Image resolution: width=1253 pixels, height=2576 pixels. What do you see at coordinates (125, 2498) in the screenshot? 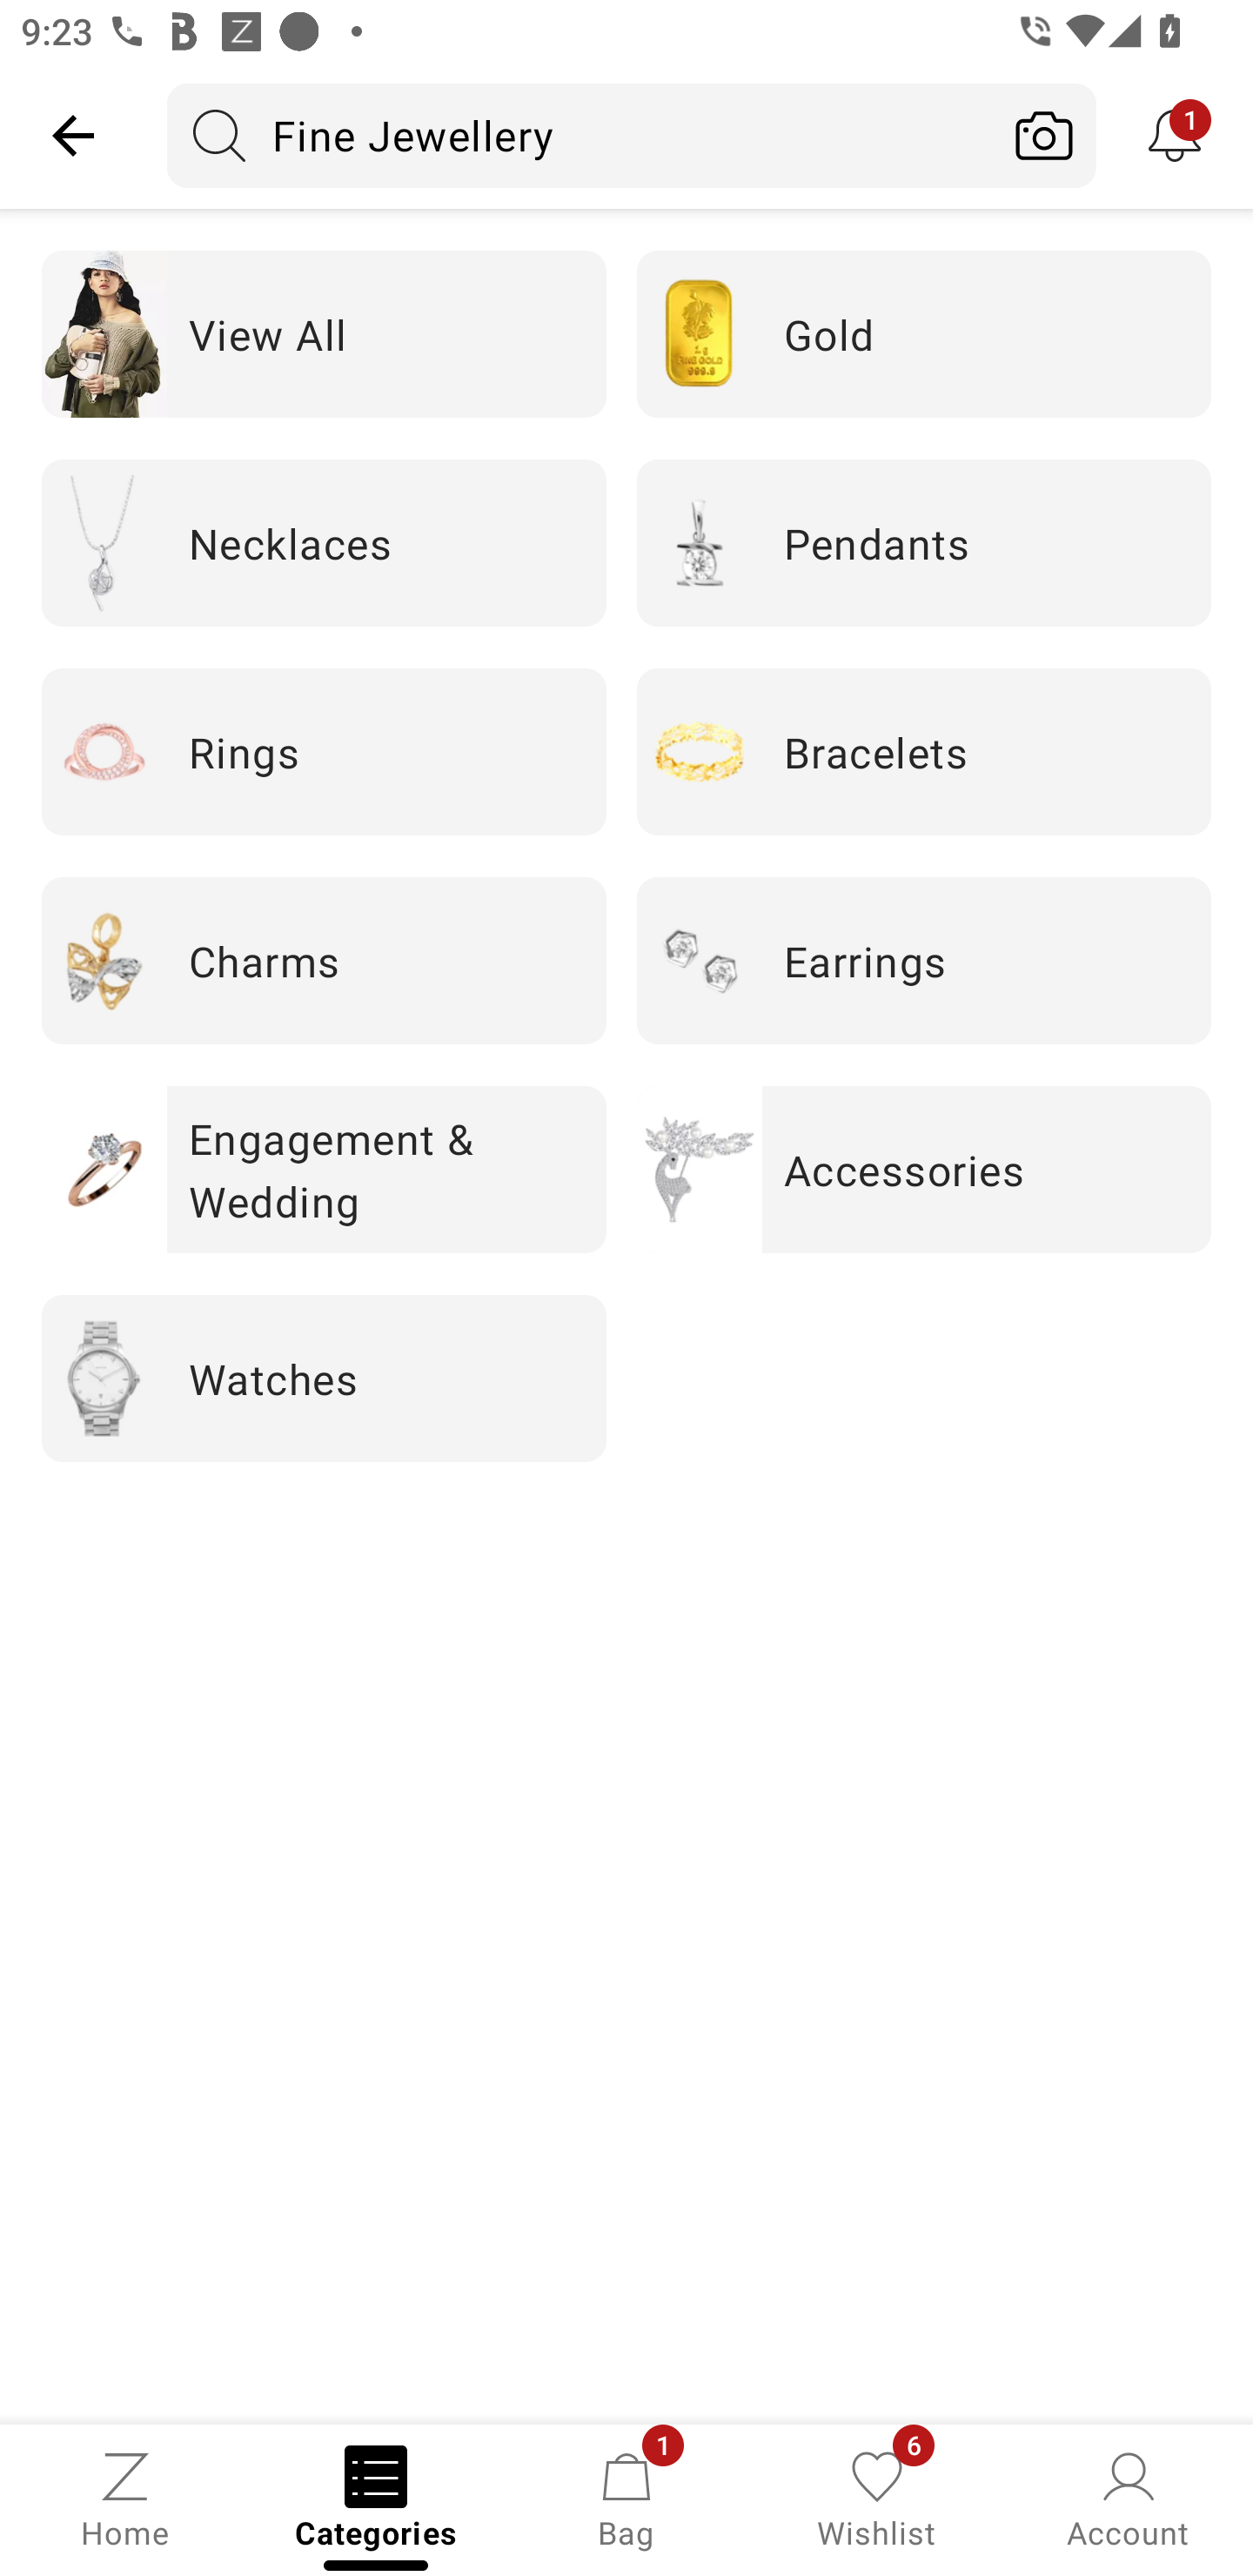
I see `Home` at bounding box center [125, 2498].